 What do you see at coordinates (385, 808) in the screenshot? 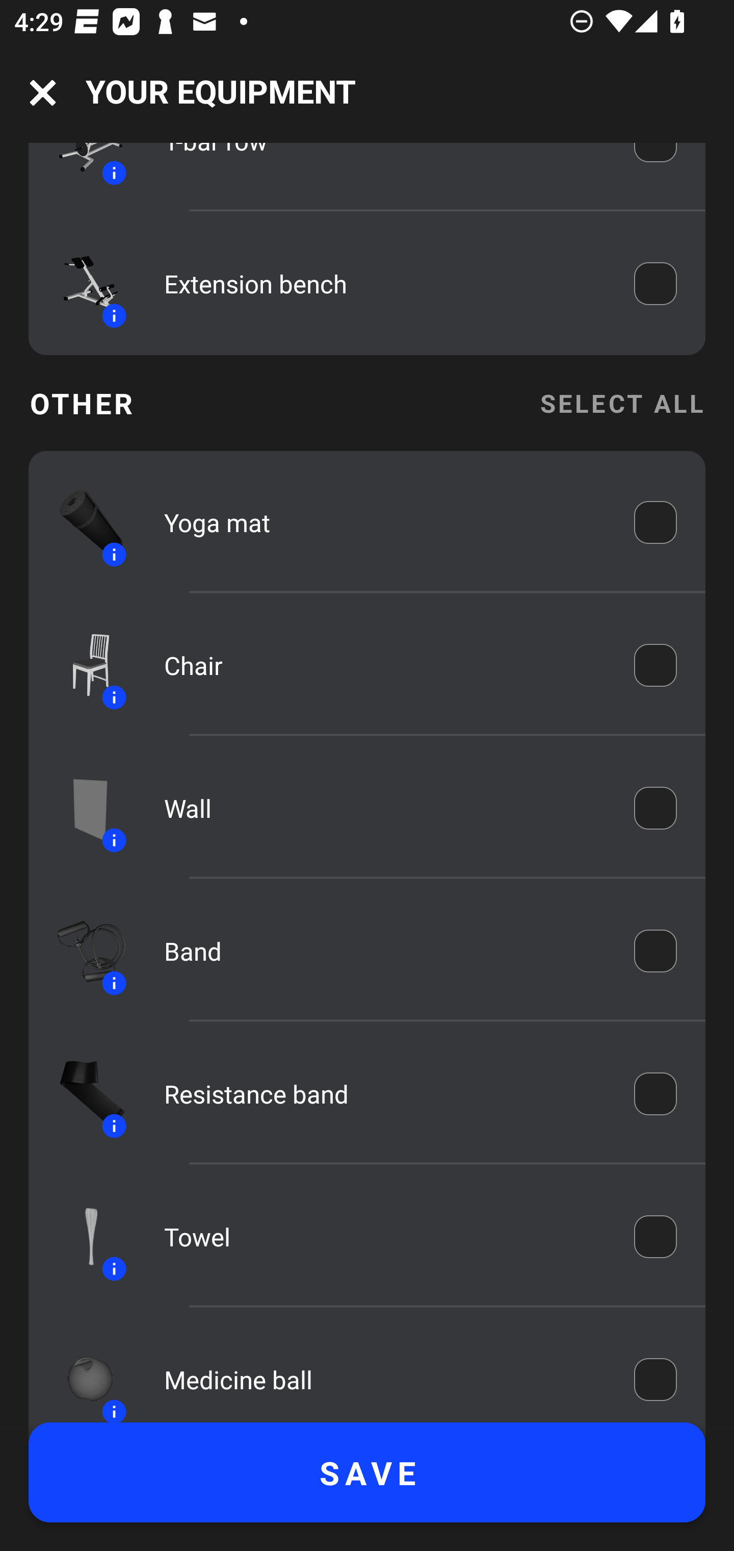
I see `Wall` at bounding box center [385, 808].